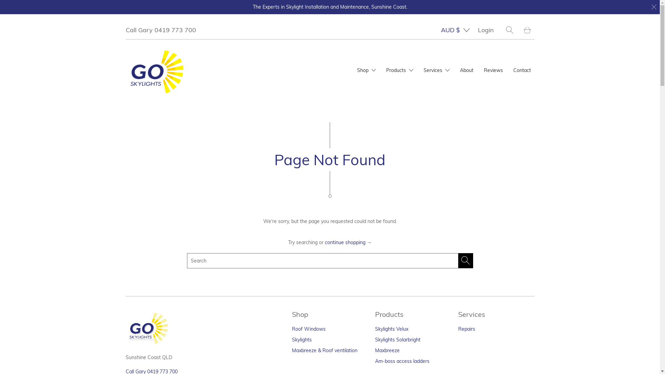 The height and width of the screenshot is (374, 665). I want to click on TOP, so click(520, 157).